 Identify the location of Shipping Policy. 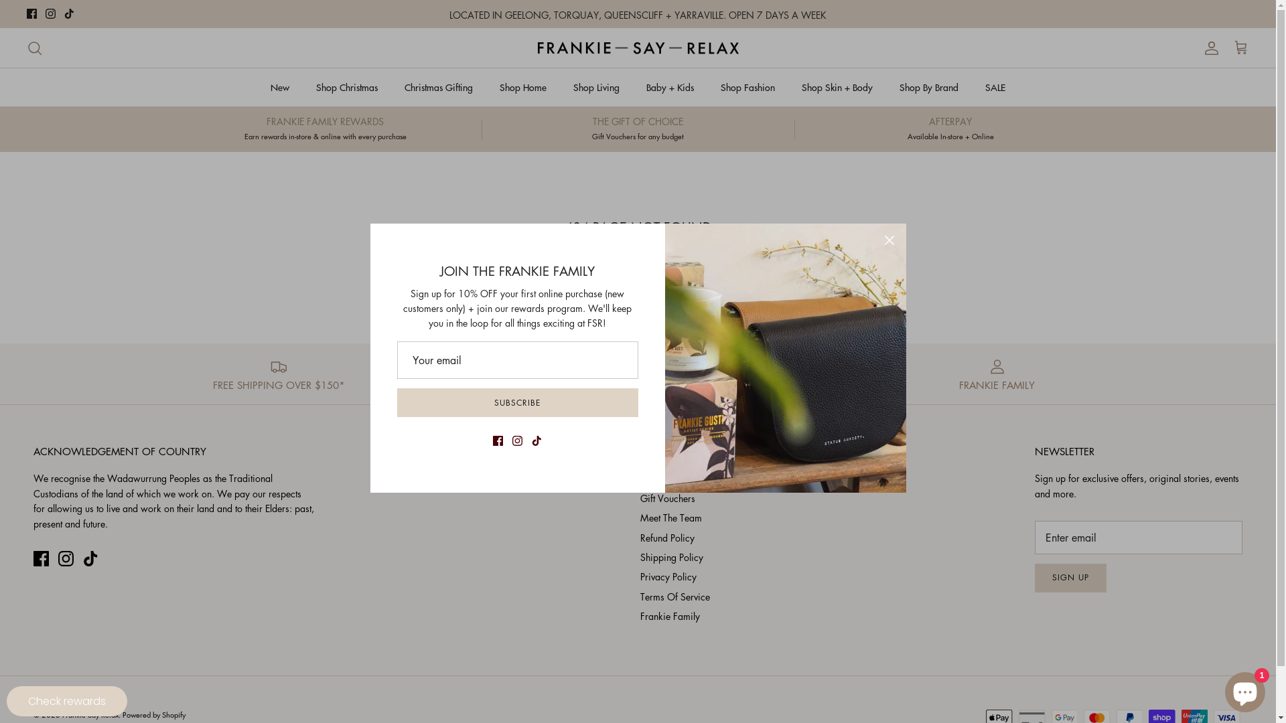
(672, 557).